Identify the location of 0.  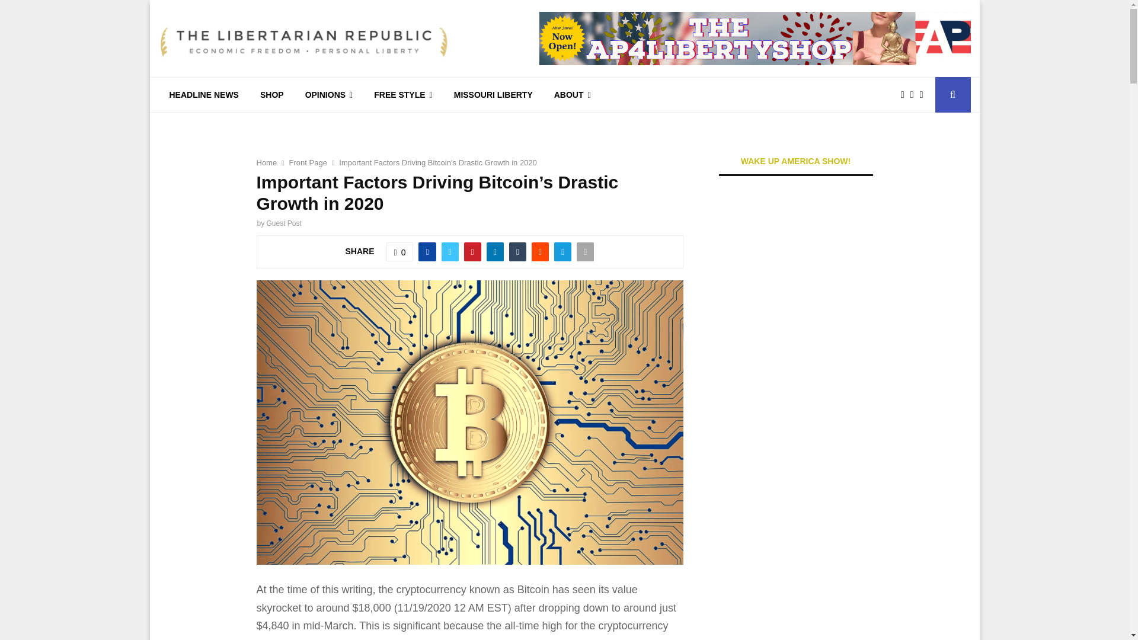
(400, 251).